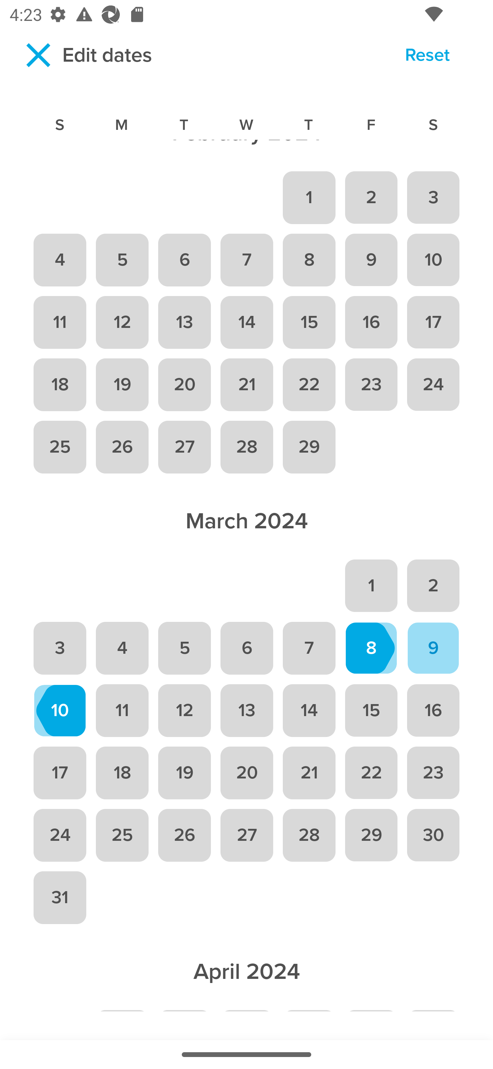  What do you see at coordinates (433, 648) in the screenshot?
I see `9` at bounding box center [433, 648].